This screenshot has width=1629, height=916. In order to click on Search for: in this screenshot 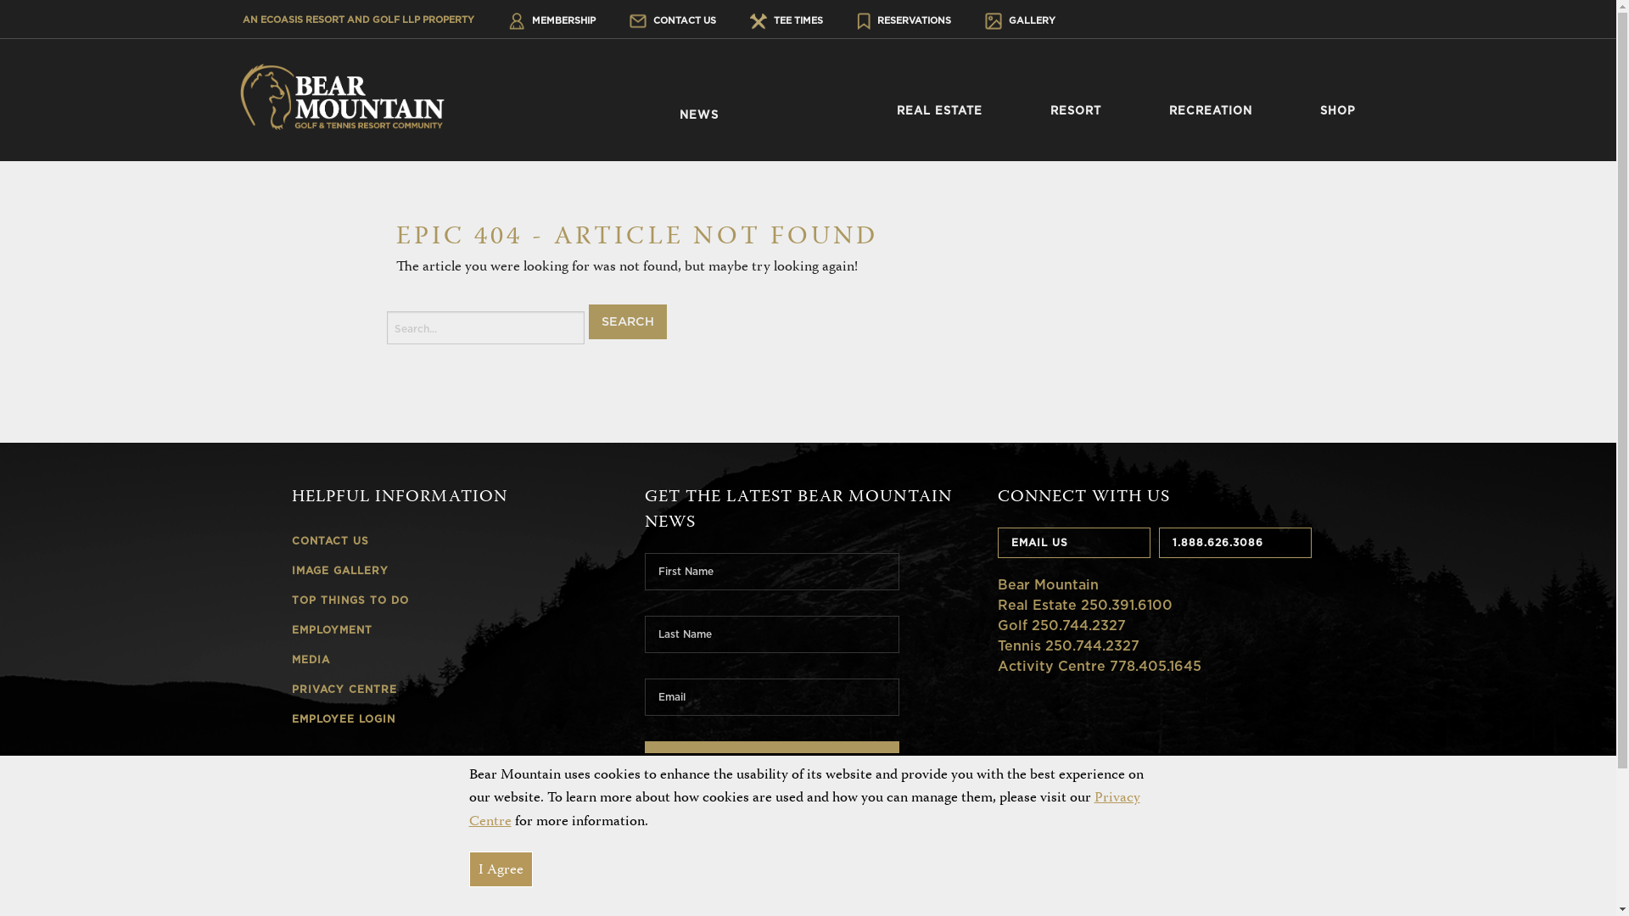, I will do `click(485, 327)`.